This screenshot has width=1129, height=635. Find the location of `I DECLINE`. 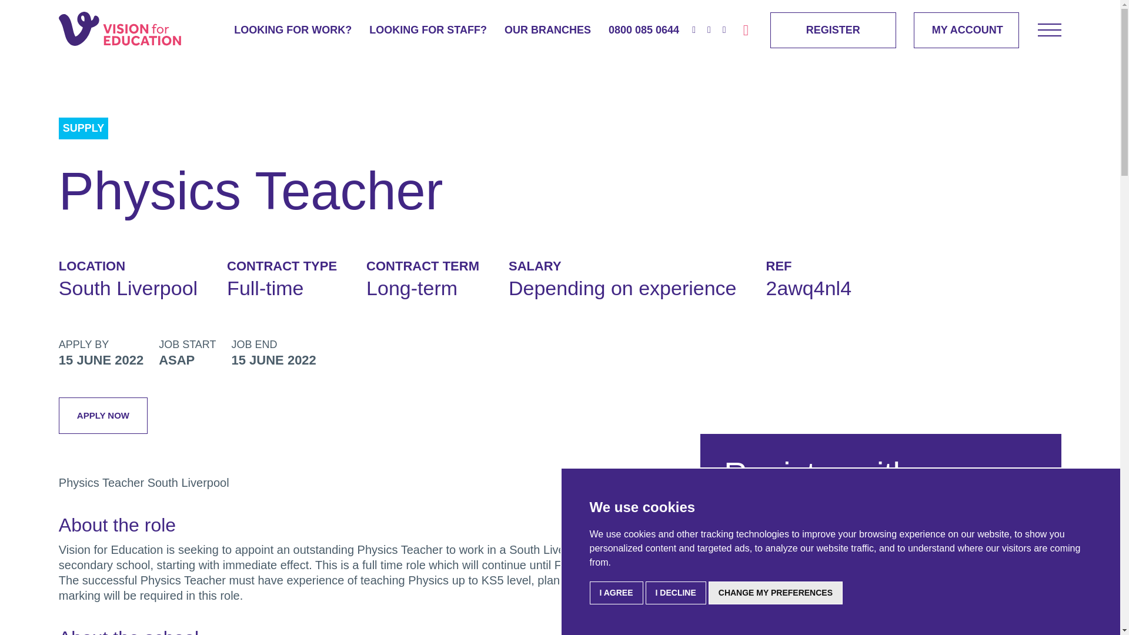

I DECLINE is located at coordinates (676, 593).